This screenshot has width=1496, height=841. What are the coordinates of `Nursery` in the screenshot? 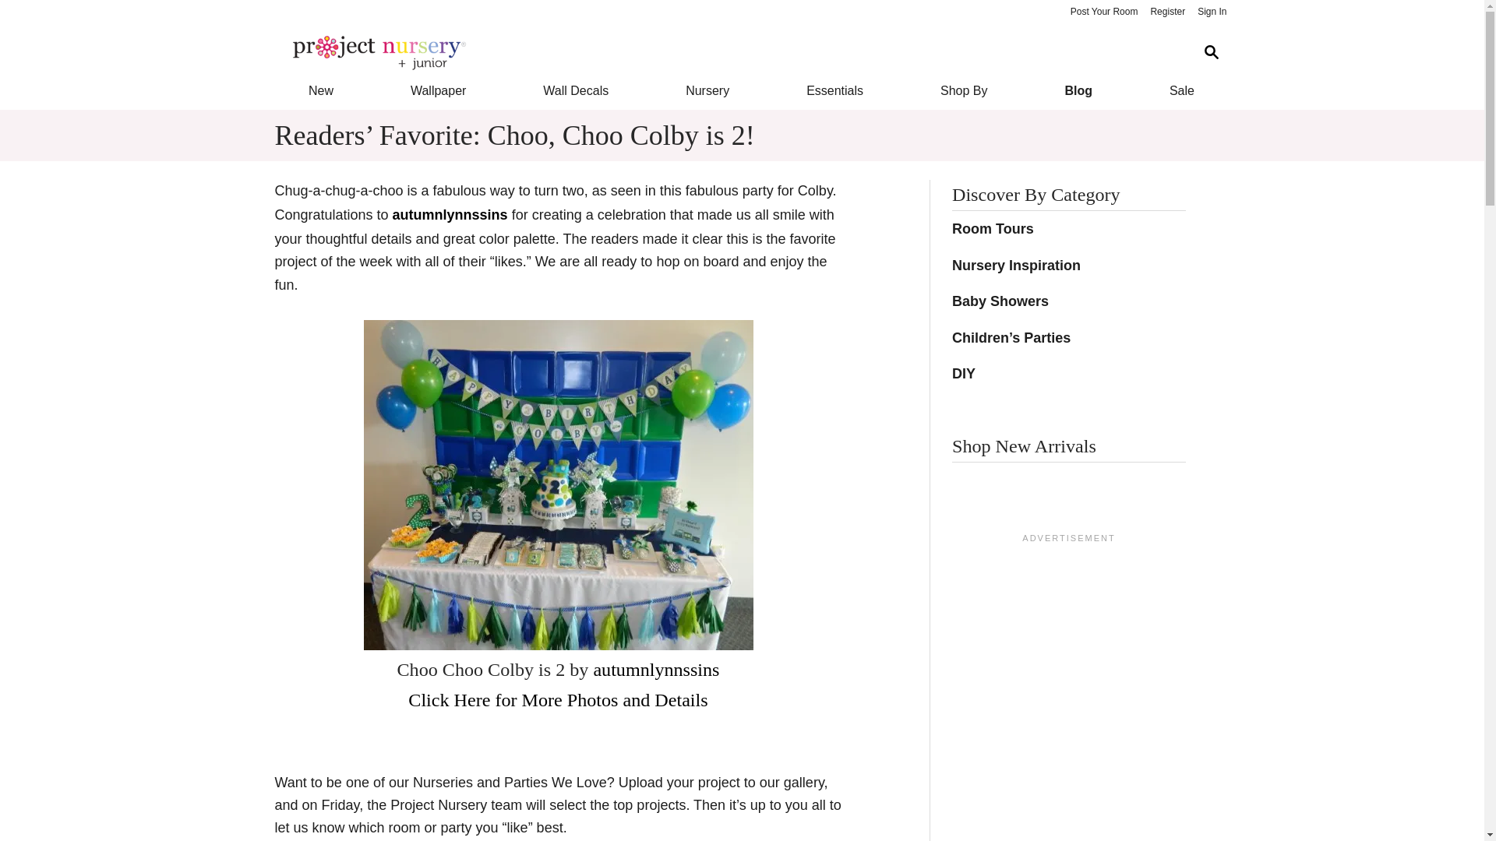 It's located at (707, 90).